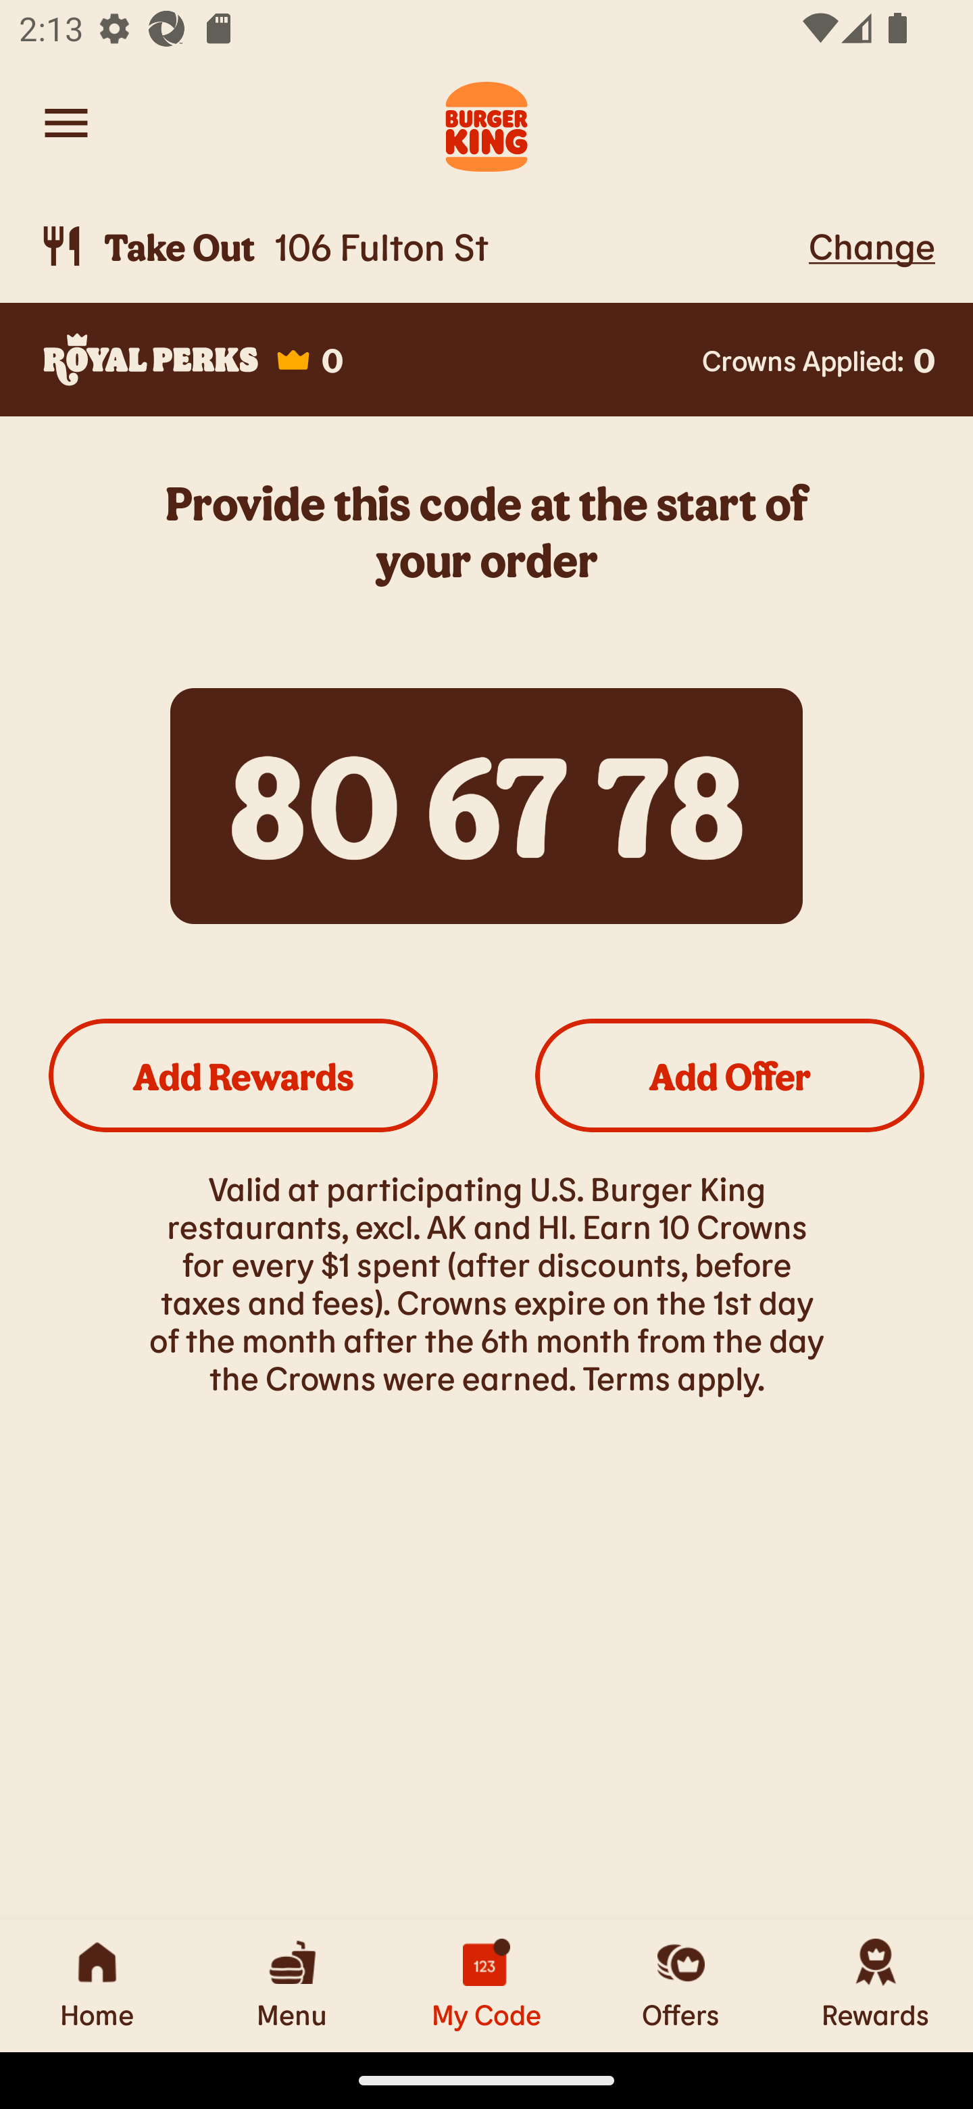 The width and height of the screenshot is (973, 2109). I want to click on Menu, so click(292, 1985).